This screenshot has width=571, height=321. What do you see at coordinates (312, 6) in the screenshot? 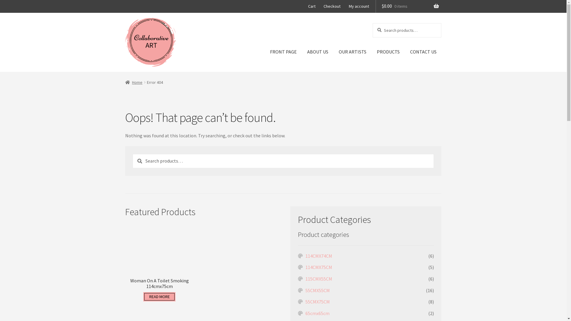
I see `Cart` at bounding box center [312, 6].